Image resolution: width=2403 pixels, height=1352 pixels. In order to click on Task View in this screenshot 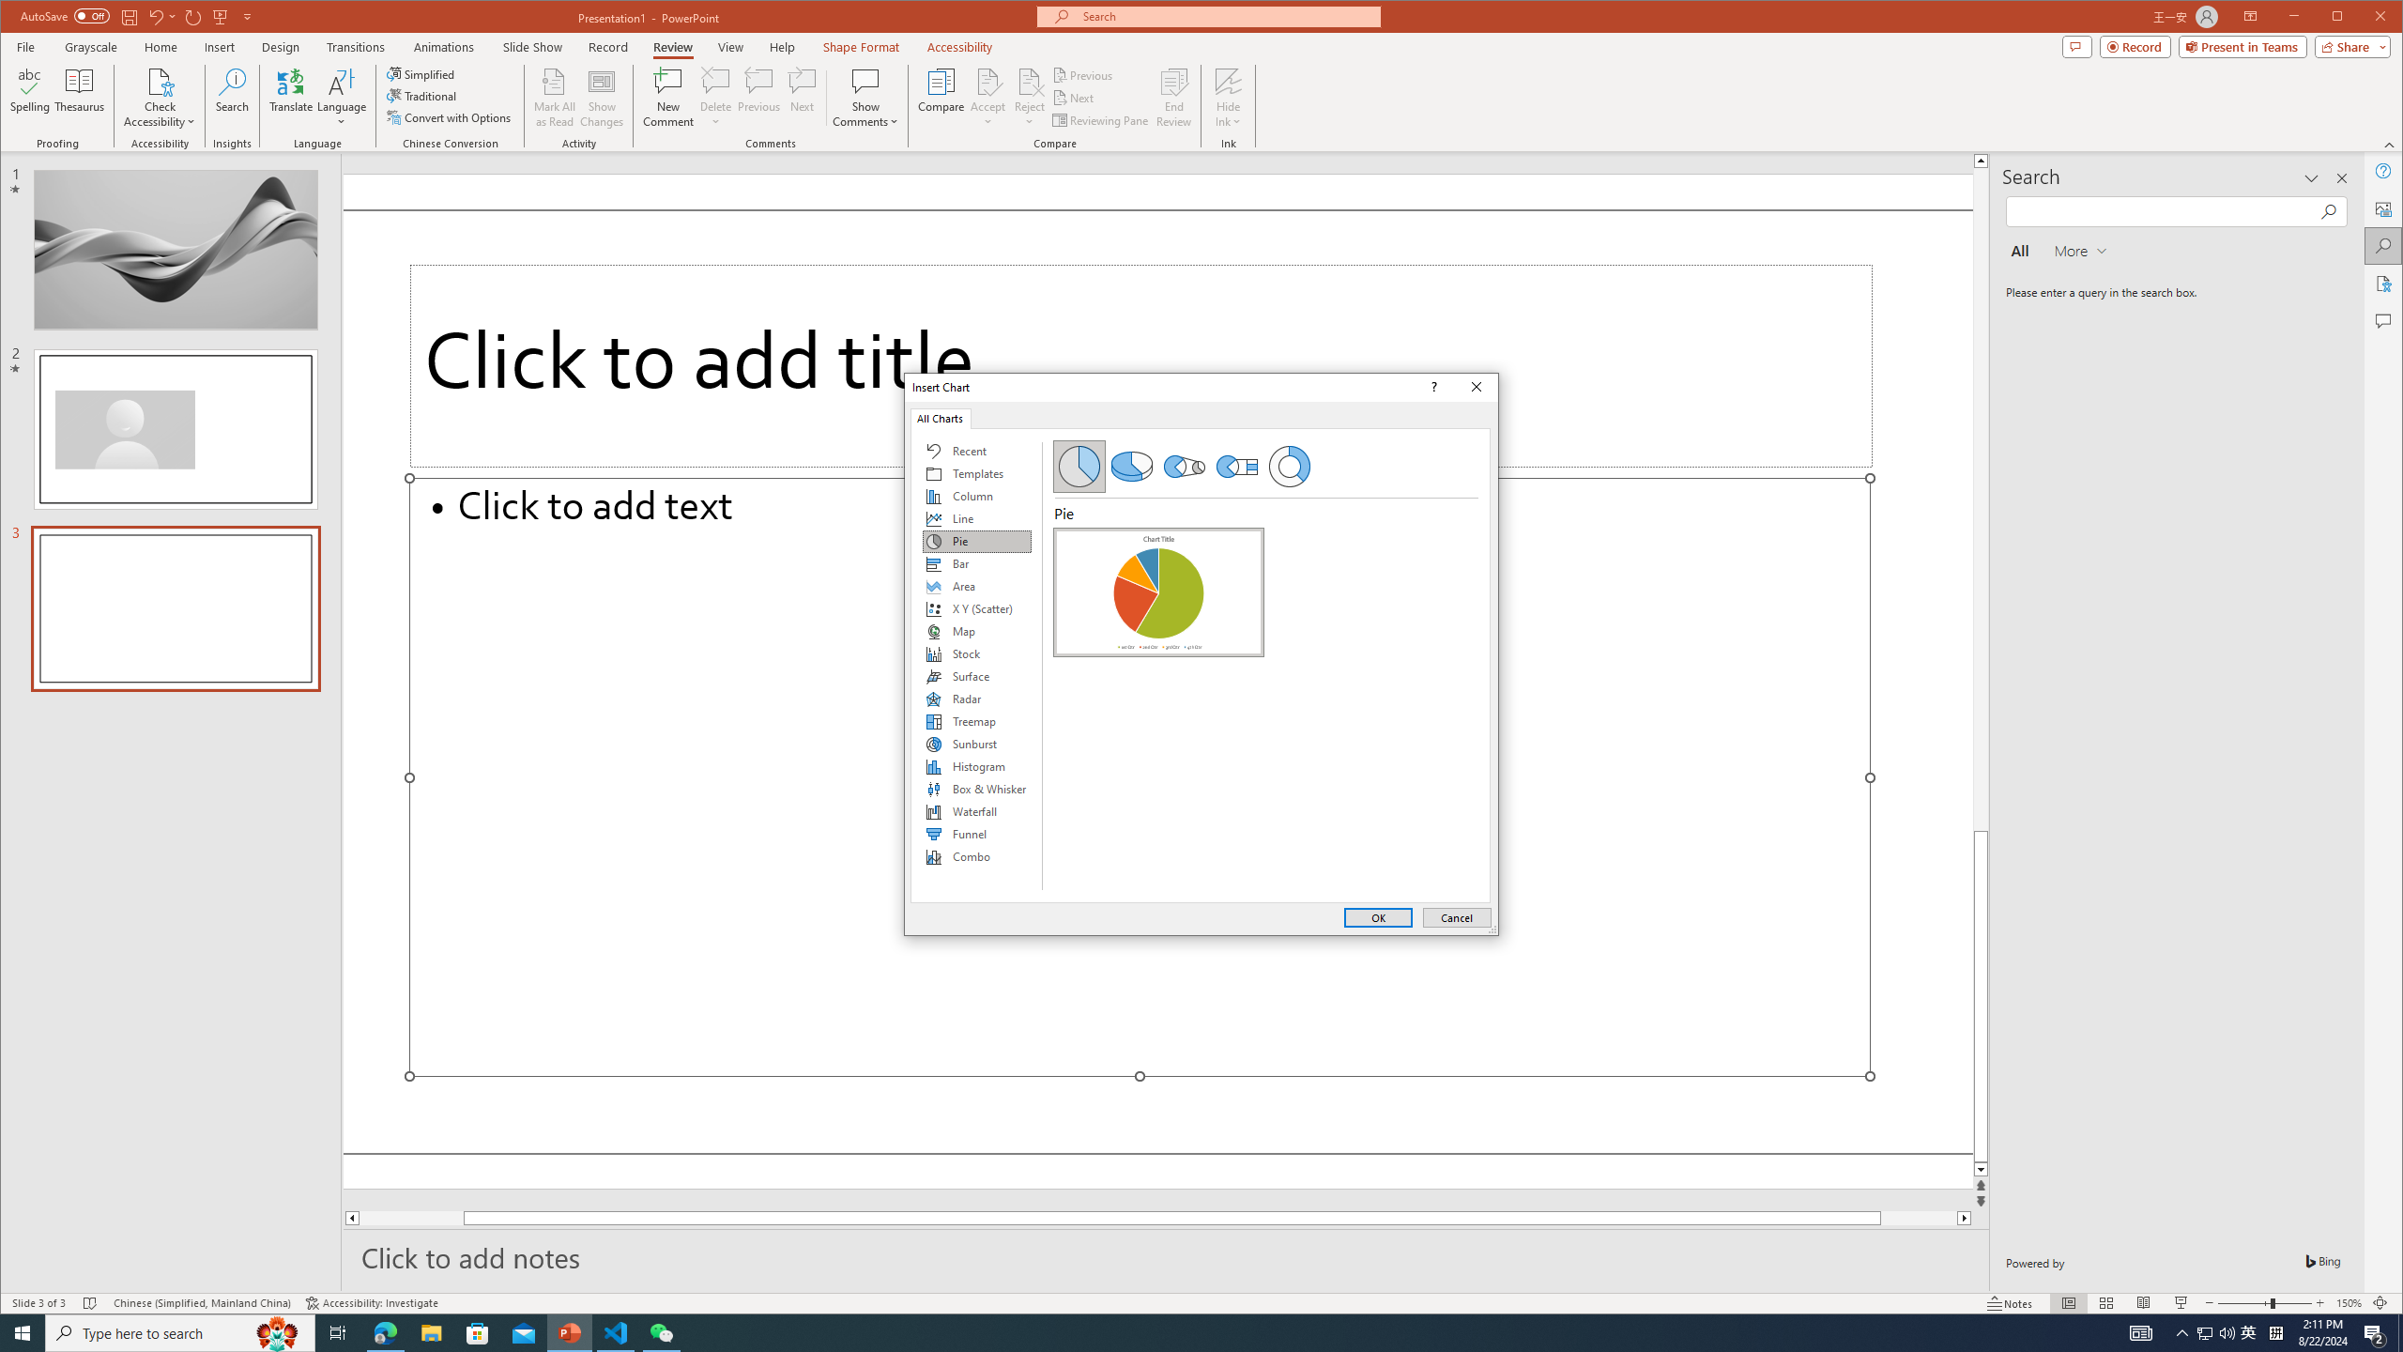, I will do `click(2349, 1303)`.